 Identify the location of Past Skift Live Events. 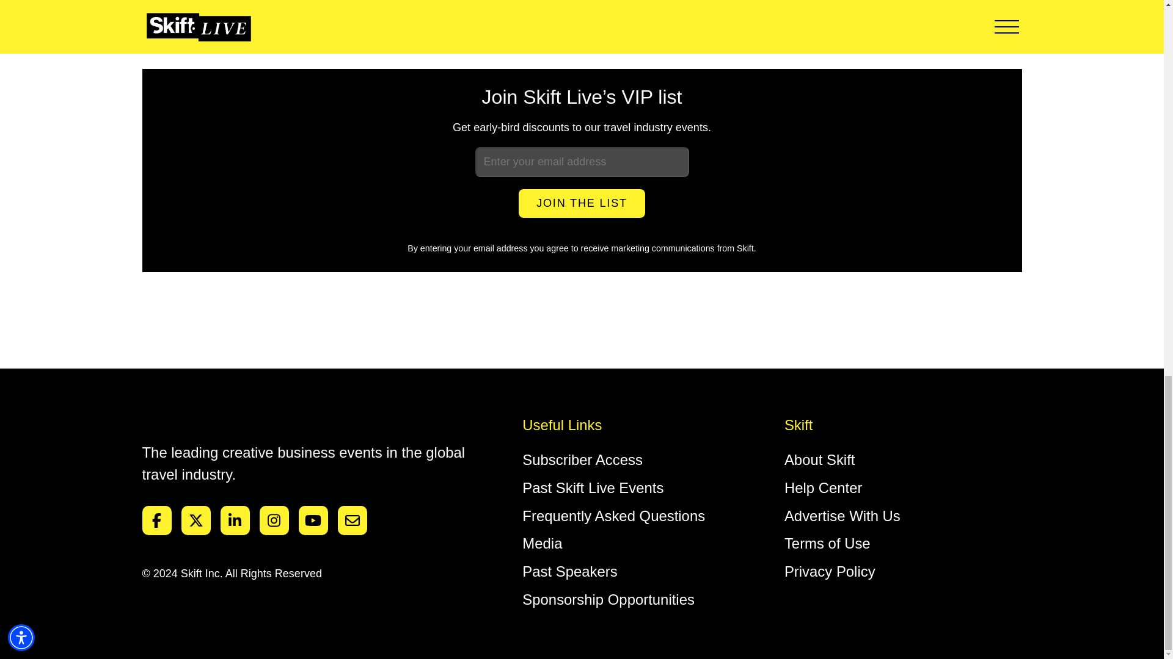
(593, 488).